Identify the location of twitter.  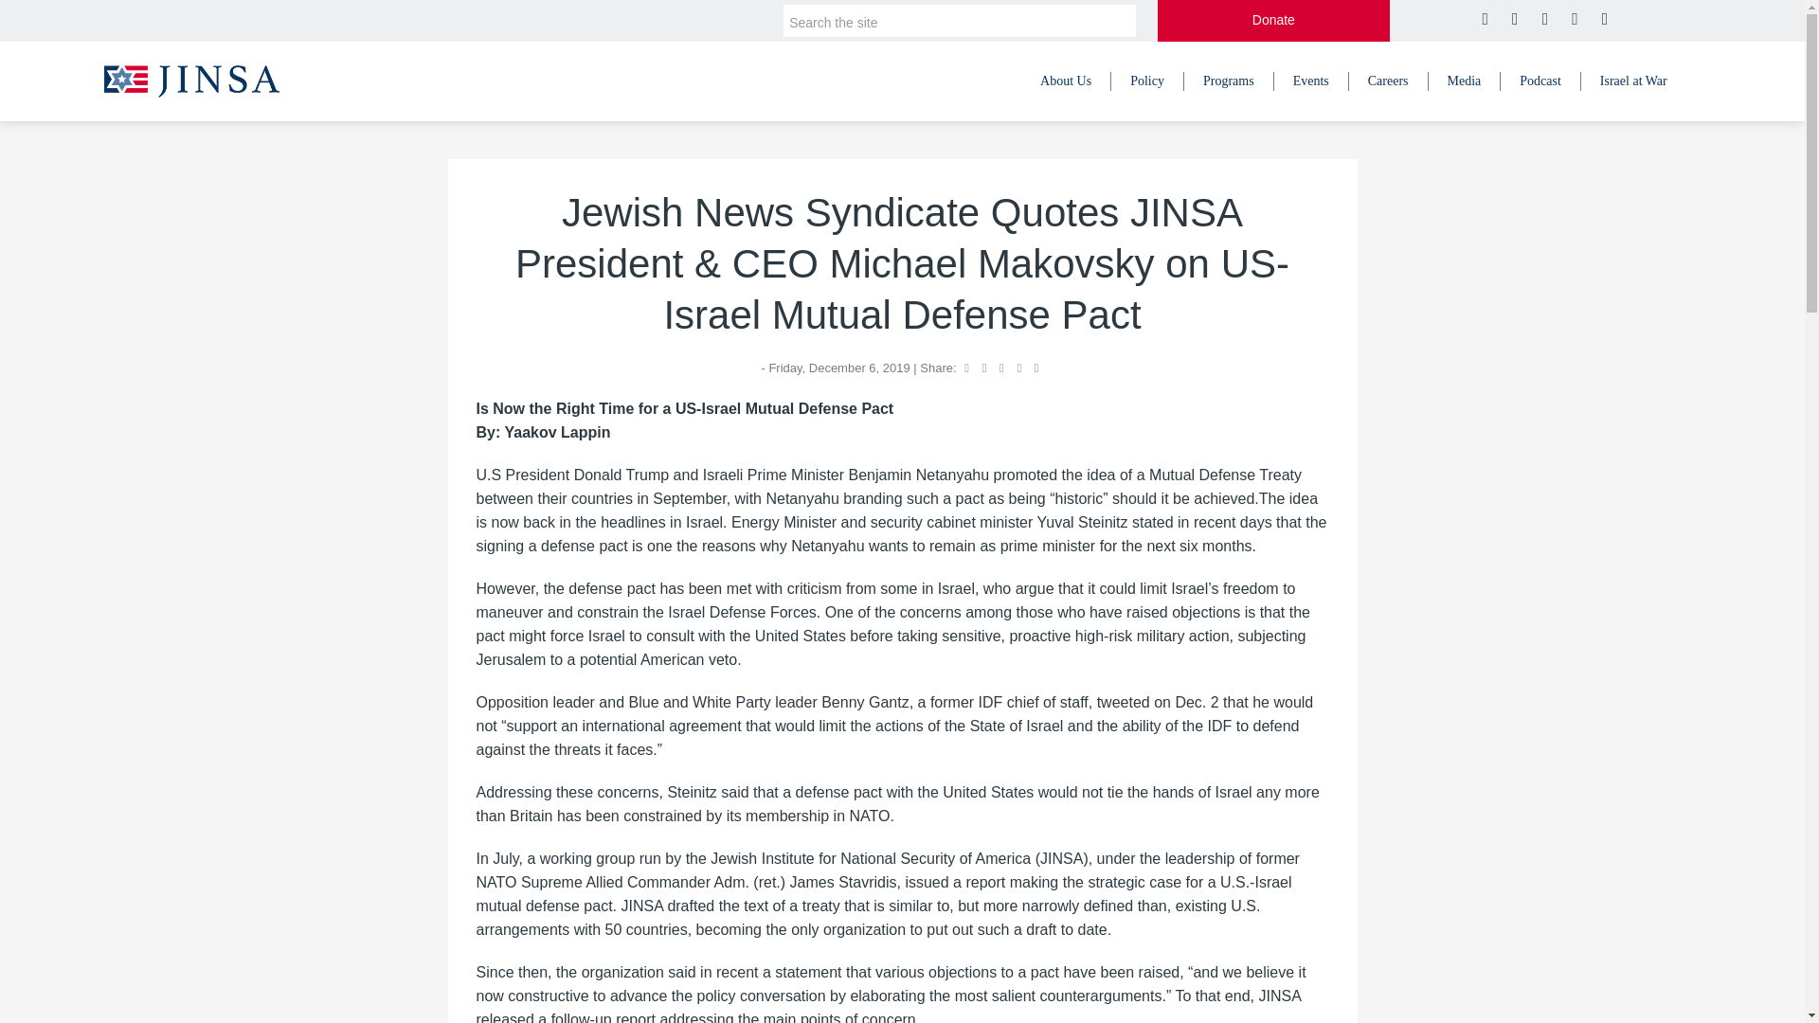
(1484, 19).